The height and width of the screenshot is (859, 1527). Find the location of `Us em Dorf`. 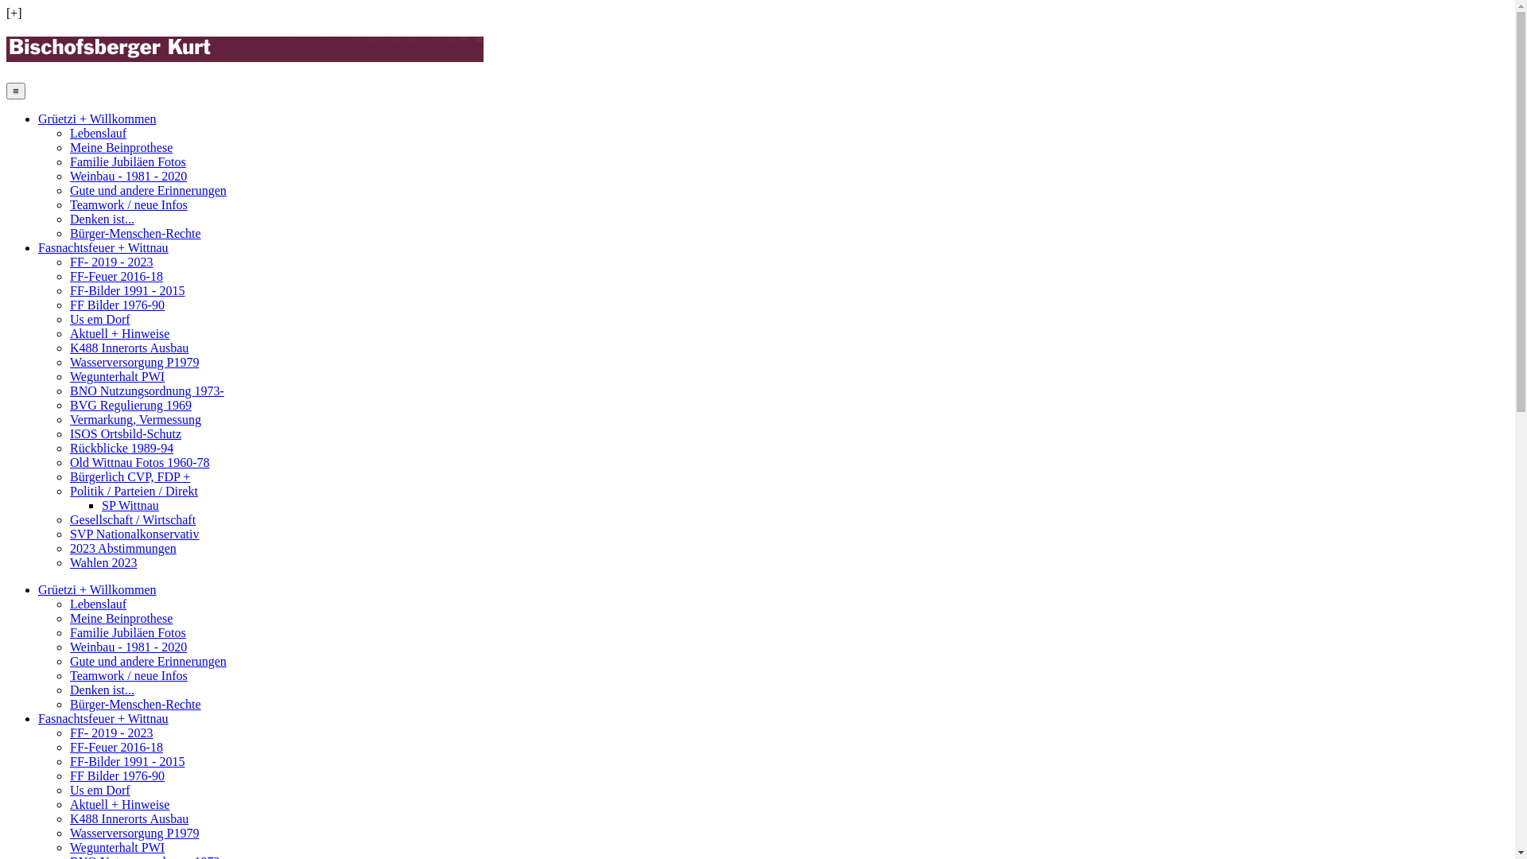

Us em Dorf is located at coordinates (100, 320).